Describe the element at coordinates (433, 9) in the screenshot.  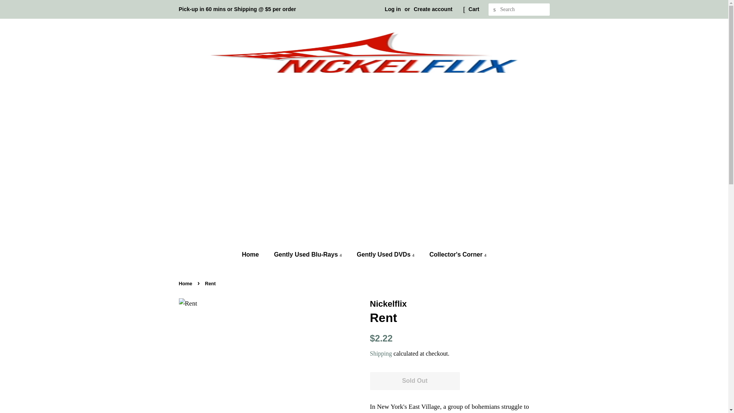
I see `Create account` at that location.